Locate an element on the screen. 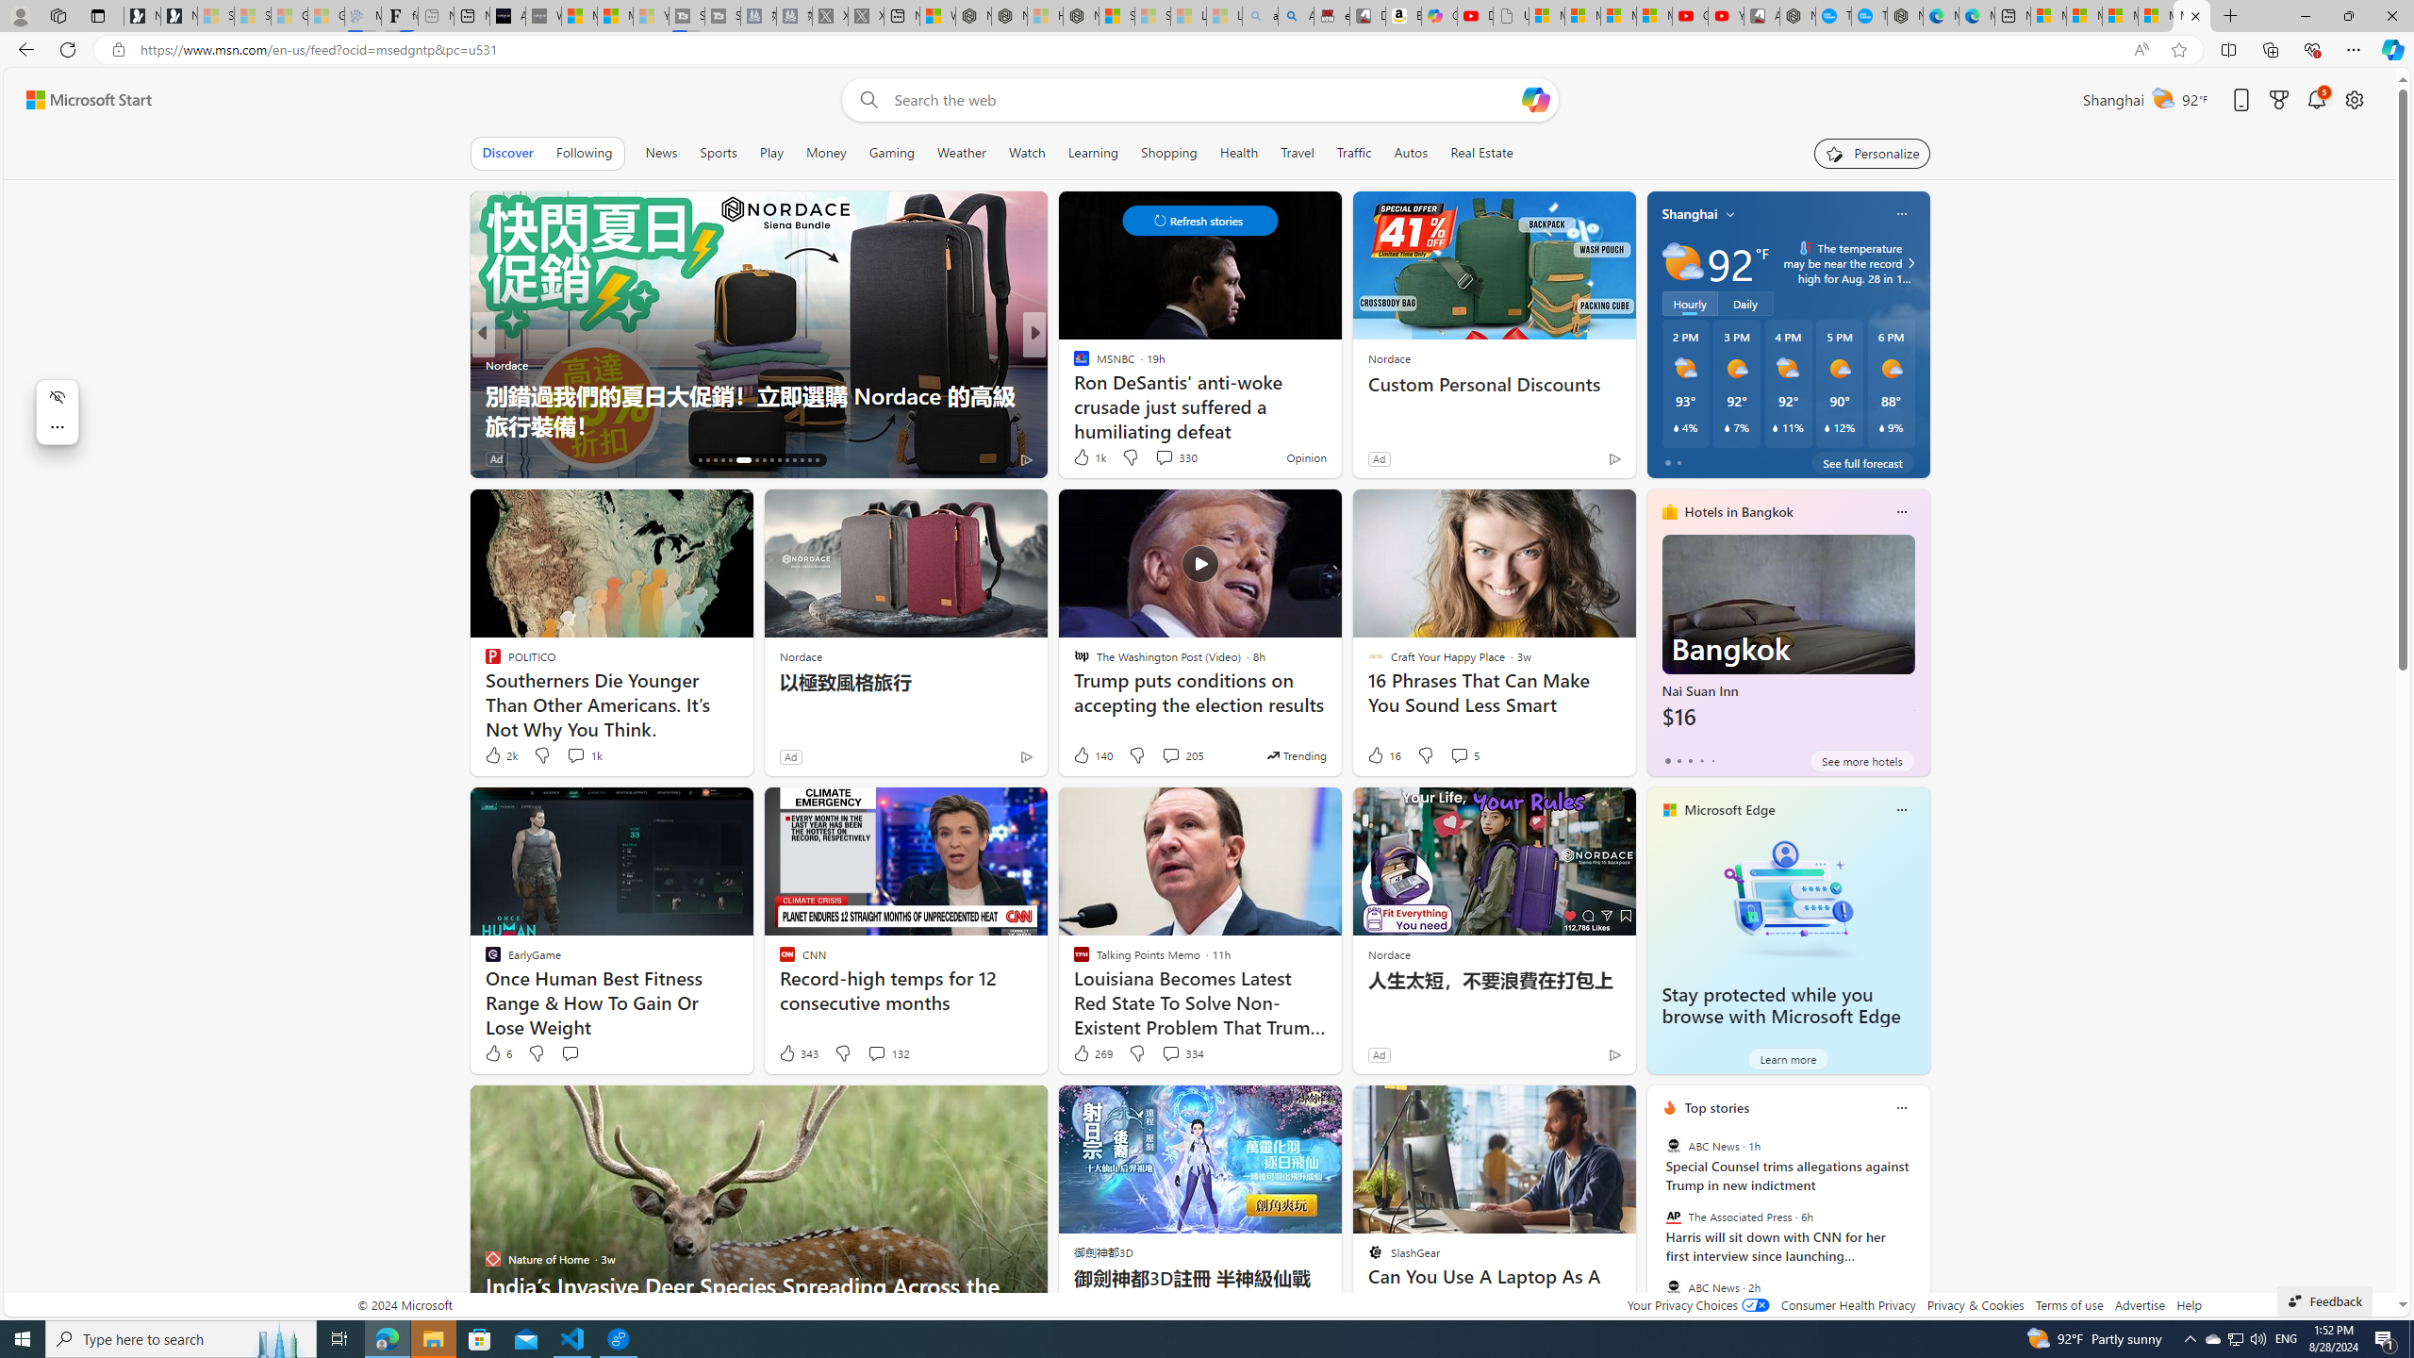  Hotels in Bangkok is located at coordinates (1739, 511).